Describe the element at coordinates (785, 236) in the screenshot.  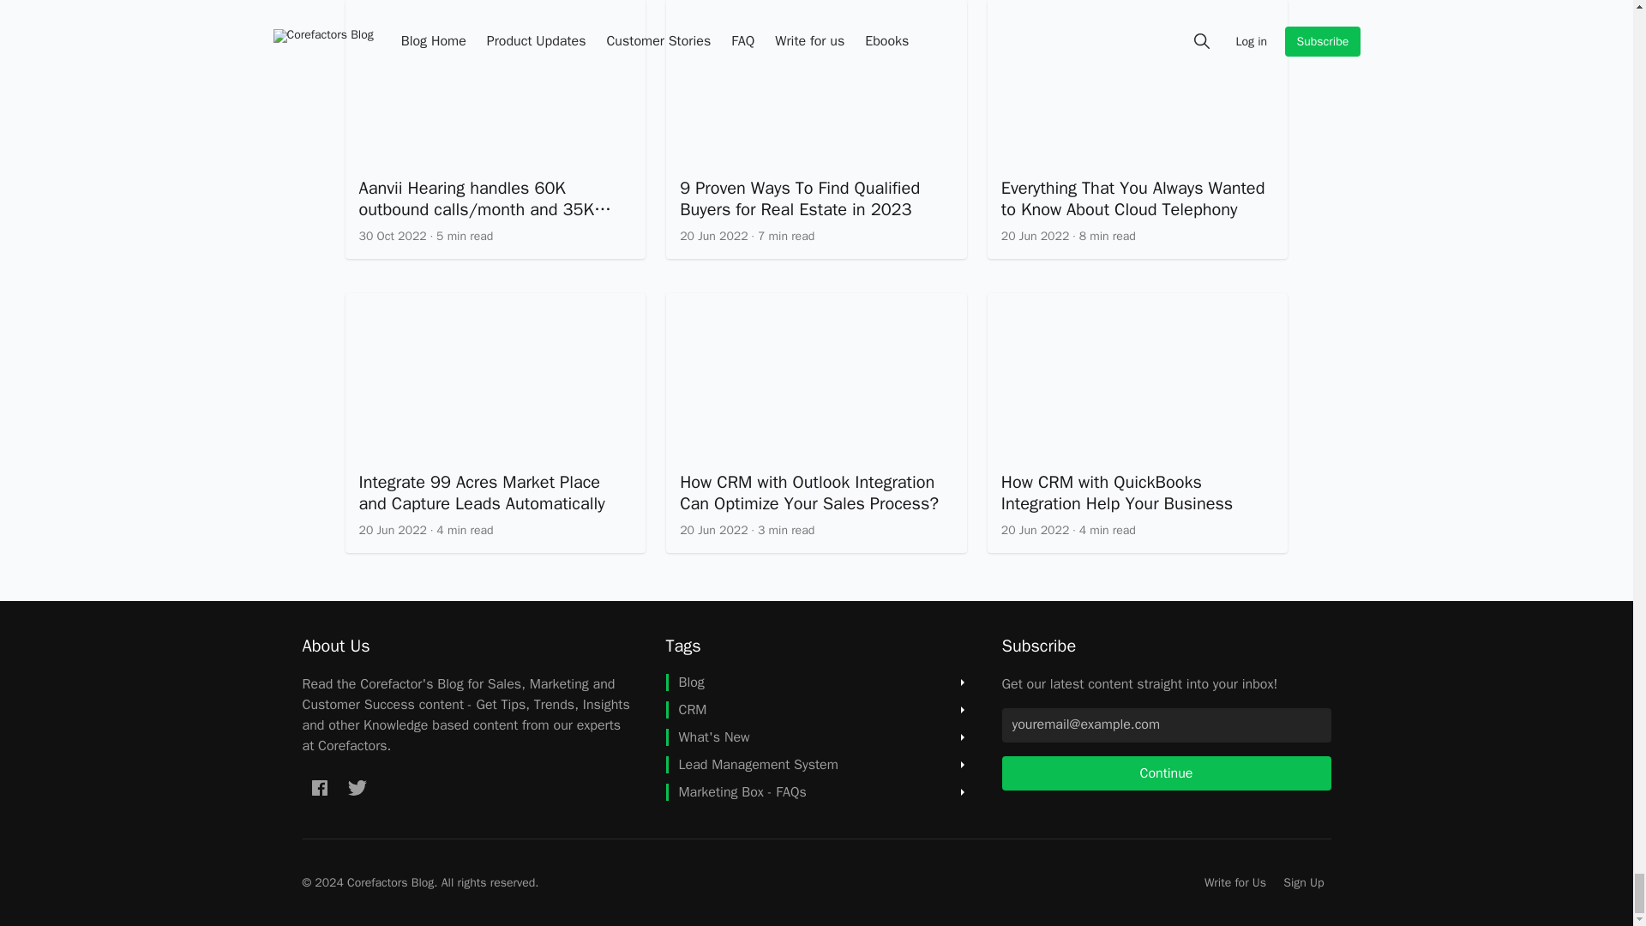
I see `7 min read` at that location.